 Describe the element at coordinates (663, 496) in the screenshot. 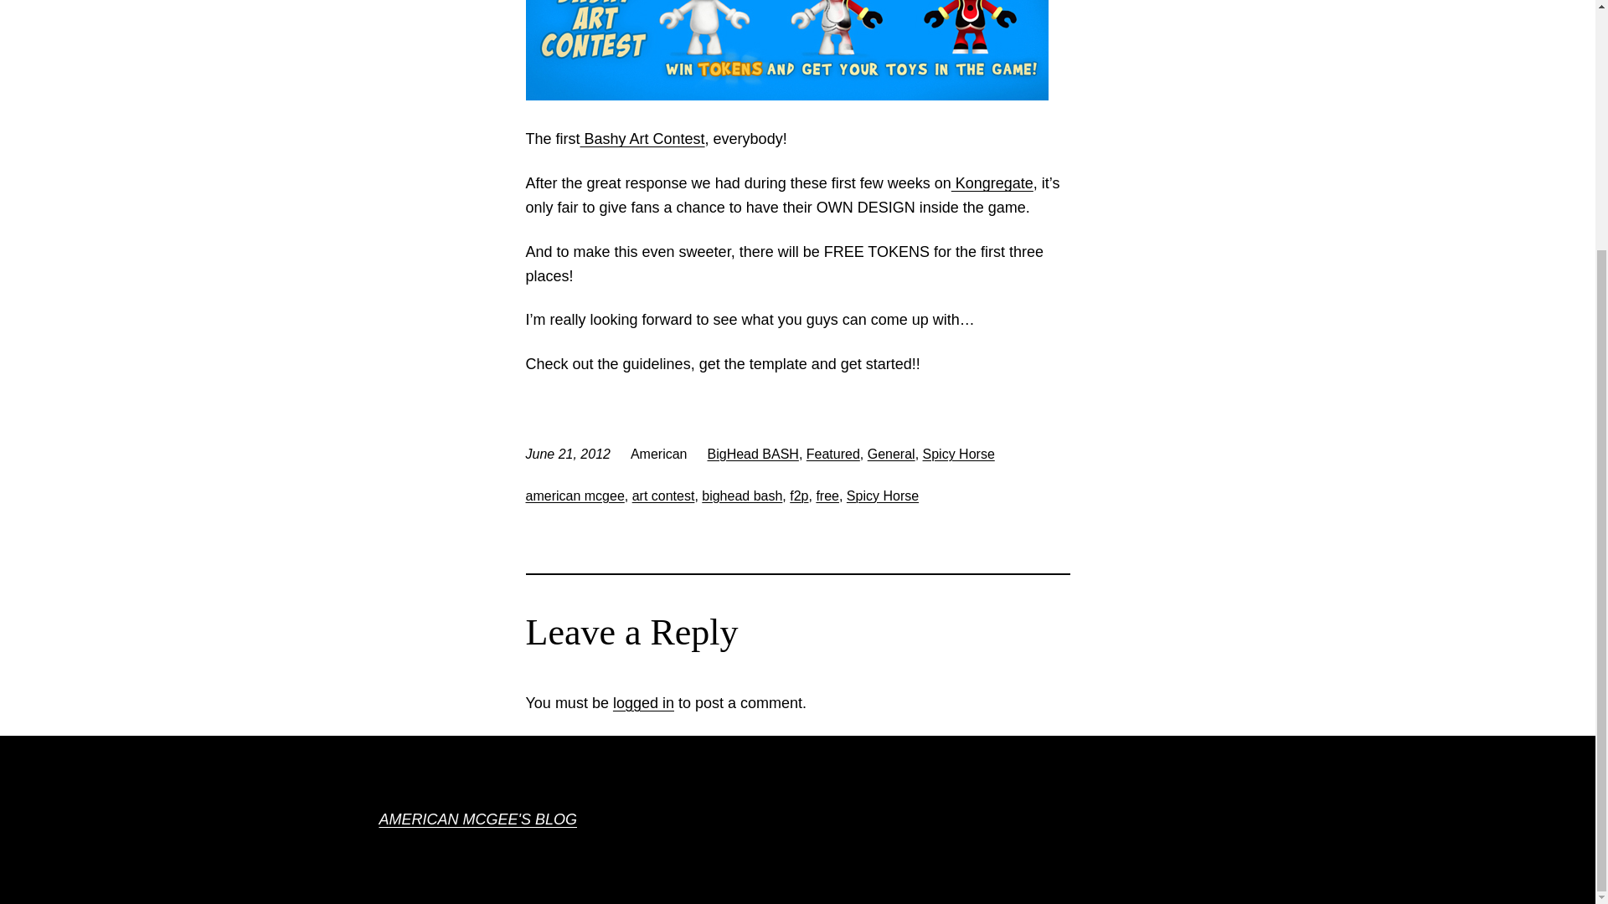

I see `art contest` at that location.